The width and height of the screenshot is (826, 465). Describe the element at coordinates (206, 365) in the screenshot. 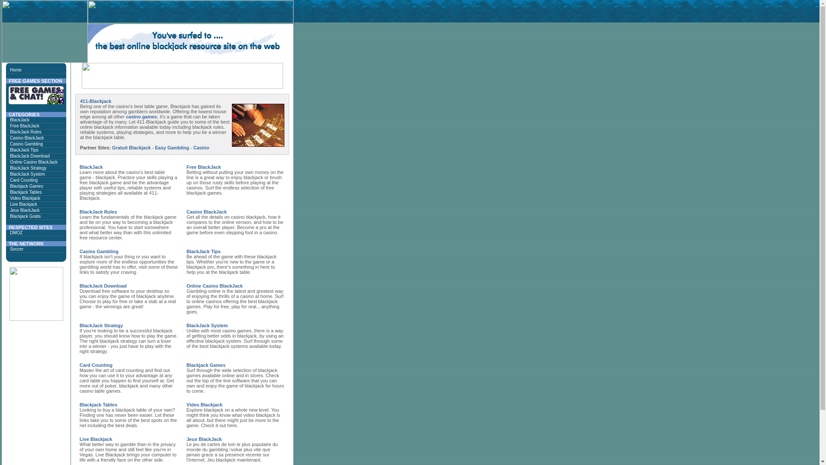

I see `Blackjack Games` at that location.